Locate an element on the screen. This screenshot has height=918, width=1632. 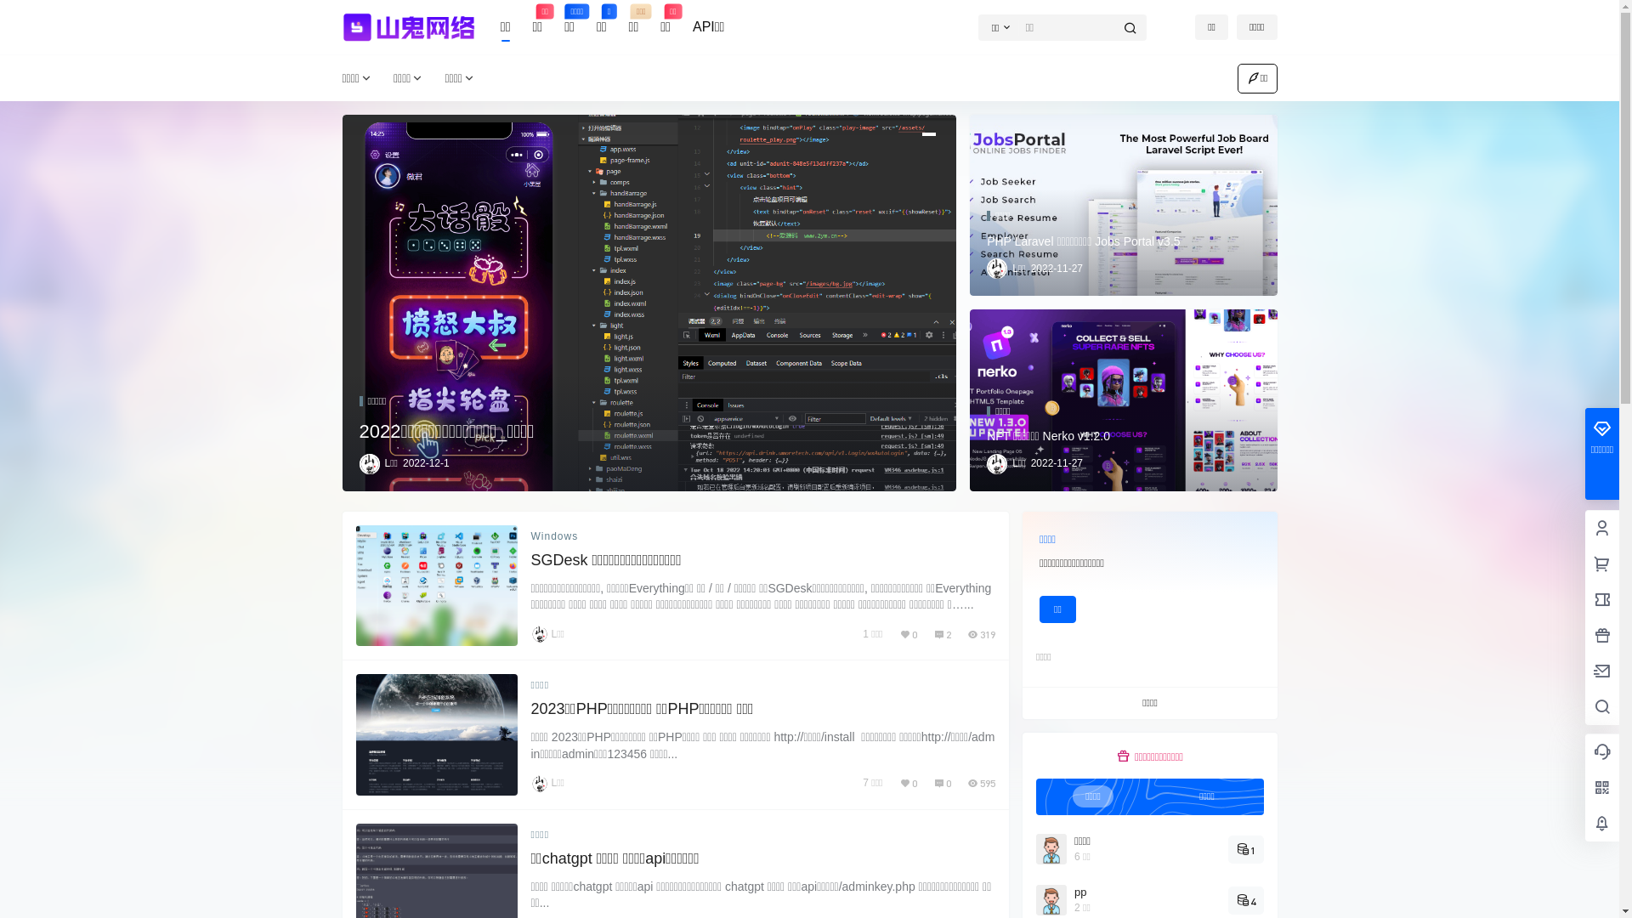
ok is located at coordinates (12, 12).